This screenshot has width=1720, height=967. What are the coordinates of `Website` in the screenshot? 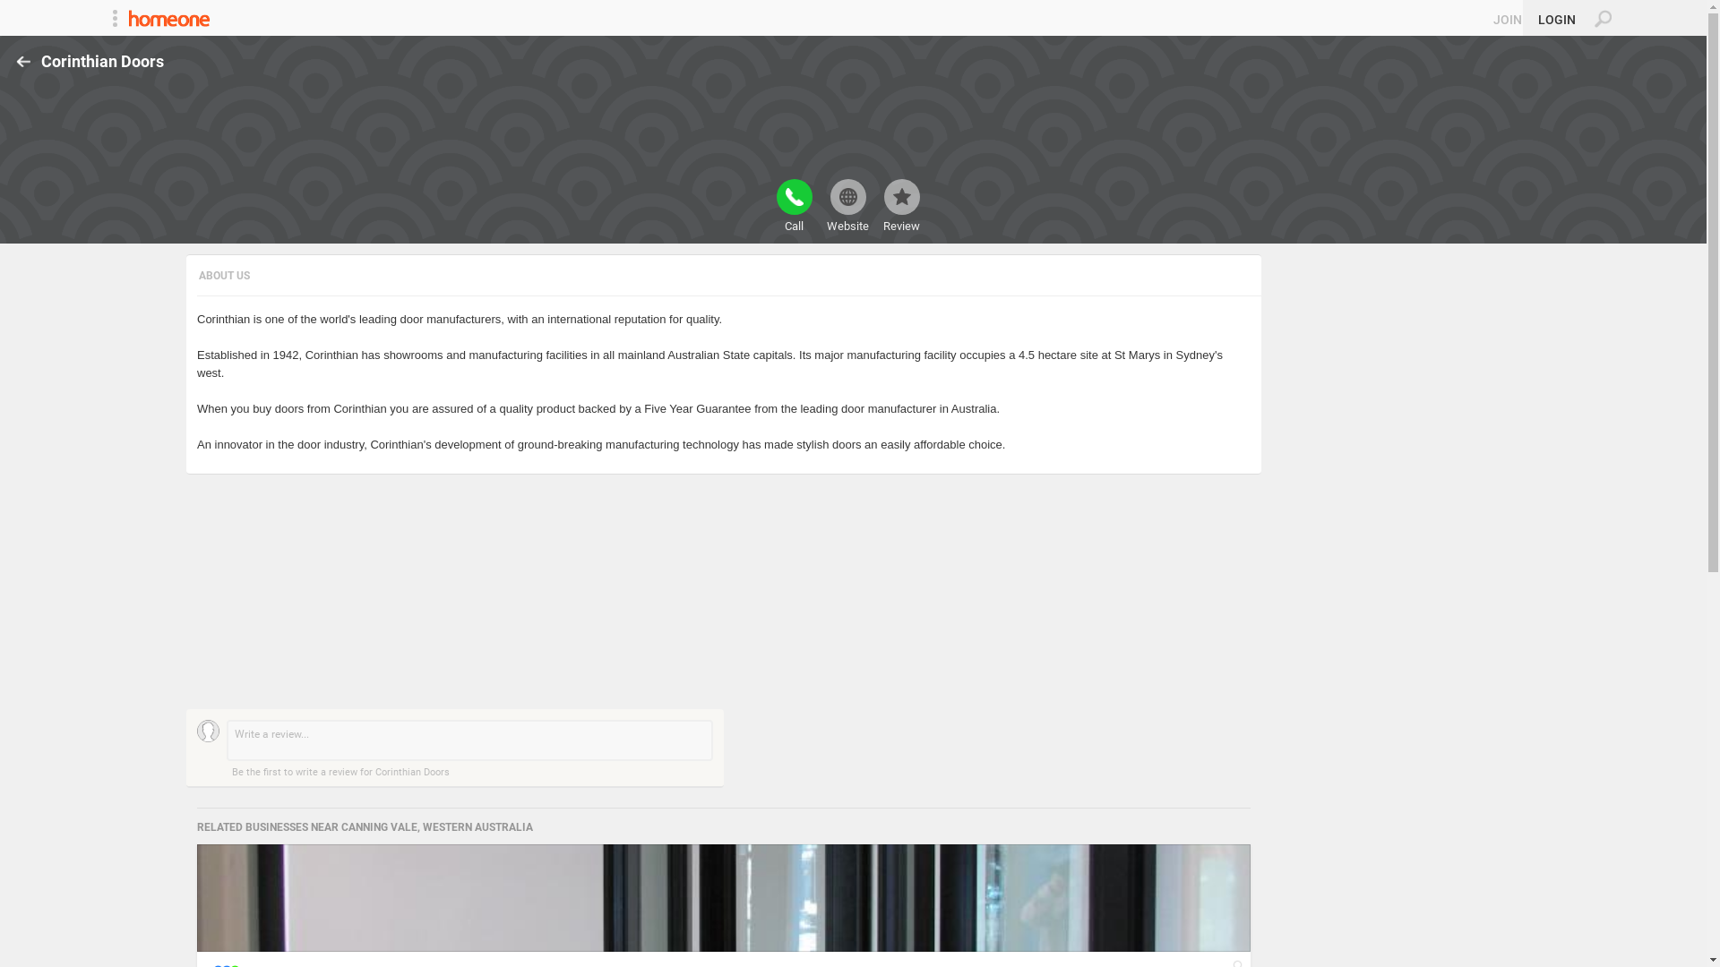 It's located at (847, 206).